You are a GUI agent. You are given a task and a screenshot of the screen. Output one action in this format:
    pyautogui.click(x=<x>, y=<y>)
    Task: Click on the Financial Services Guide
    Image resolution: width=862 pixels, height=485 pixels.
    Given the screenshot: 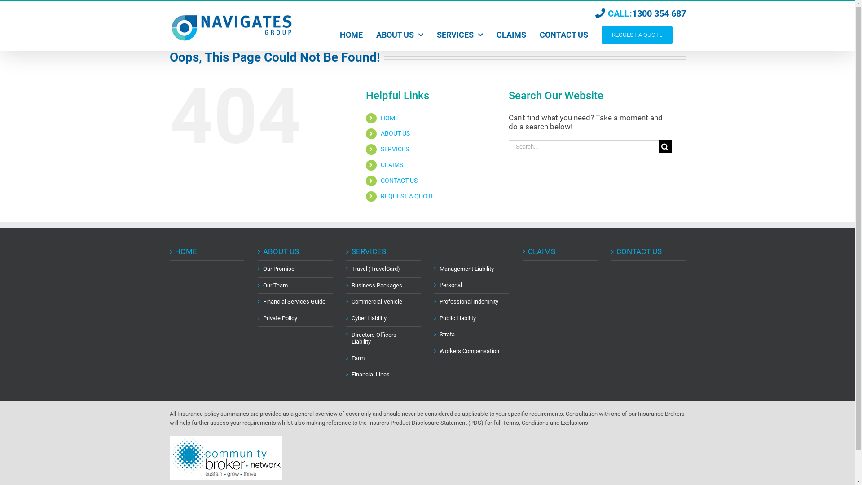 What is the action you would take?
    pyautogui.click(x=295, y=302)
    